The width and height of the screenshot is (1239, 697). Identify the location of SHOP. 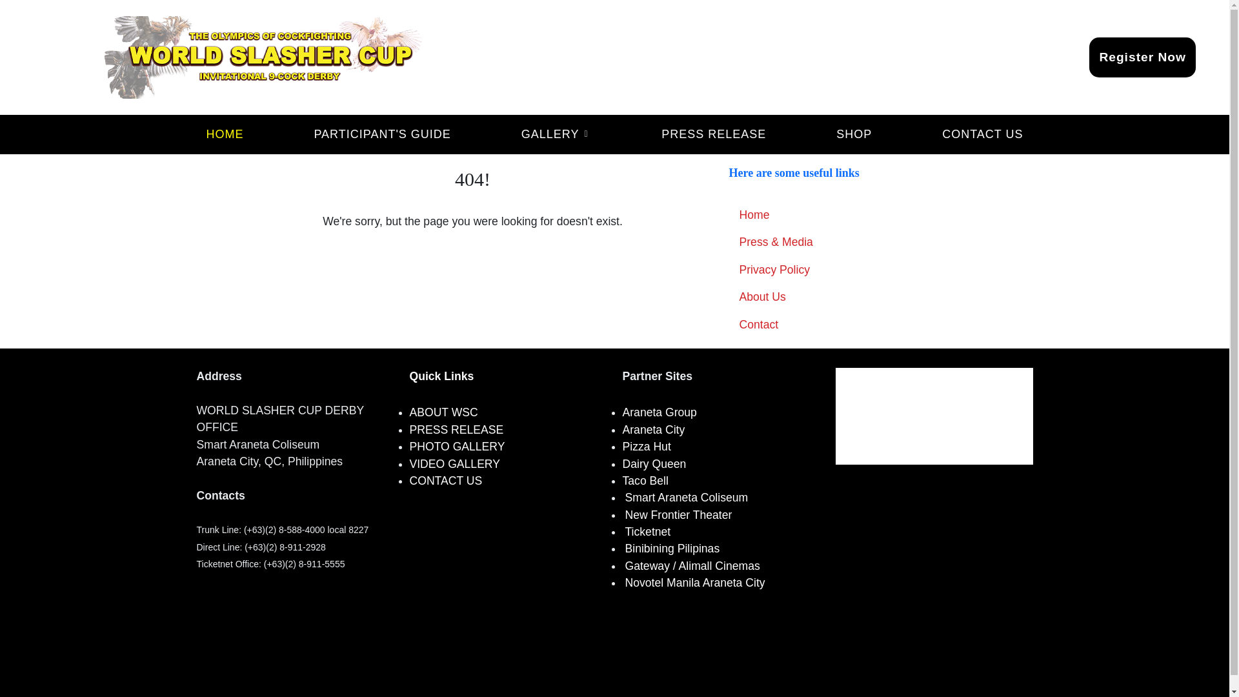
(853, 134).